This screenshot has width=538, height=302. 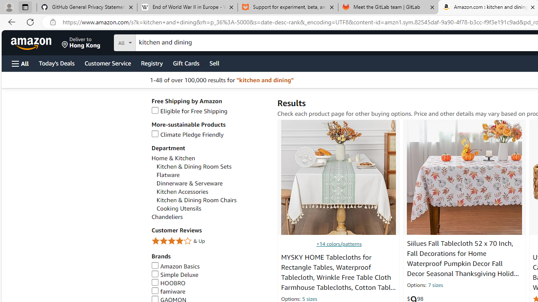 I want to click on Today's Deals, so click(x=56, y=63).